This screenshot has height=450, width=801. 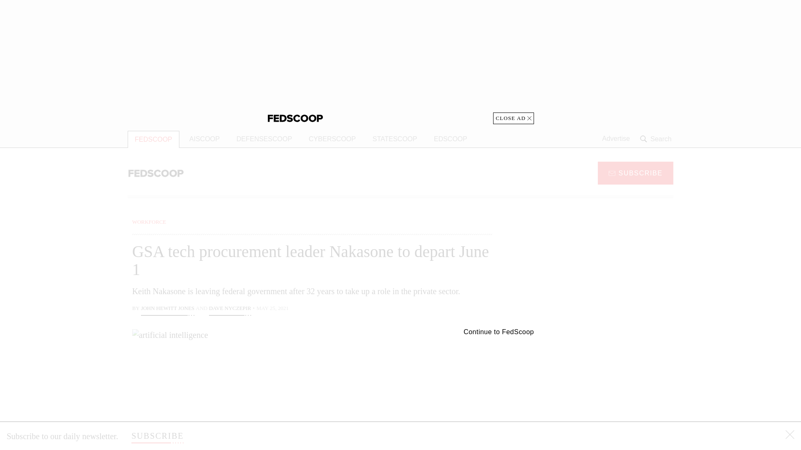 What do you see at coordinates (606, 387) in the screenshot?
I see `3rd party ad content` at bounding box center [606, 387].